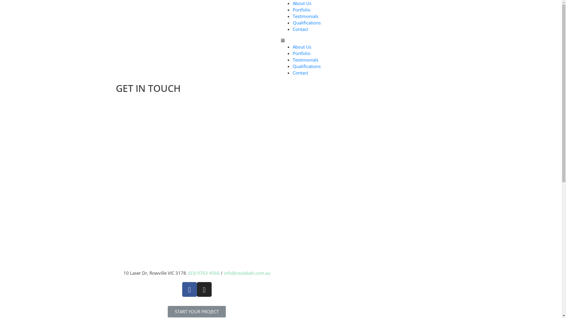 This screenshot has width=566, height=318. Describe the element at coordinates (204, 273) in the screenshot. I see `(03) 9763 4566` at that location.